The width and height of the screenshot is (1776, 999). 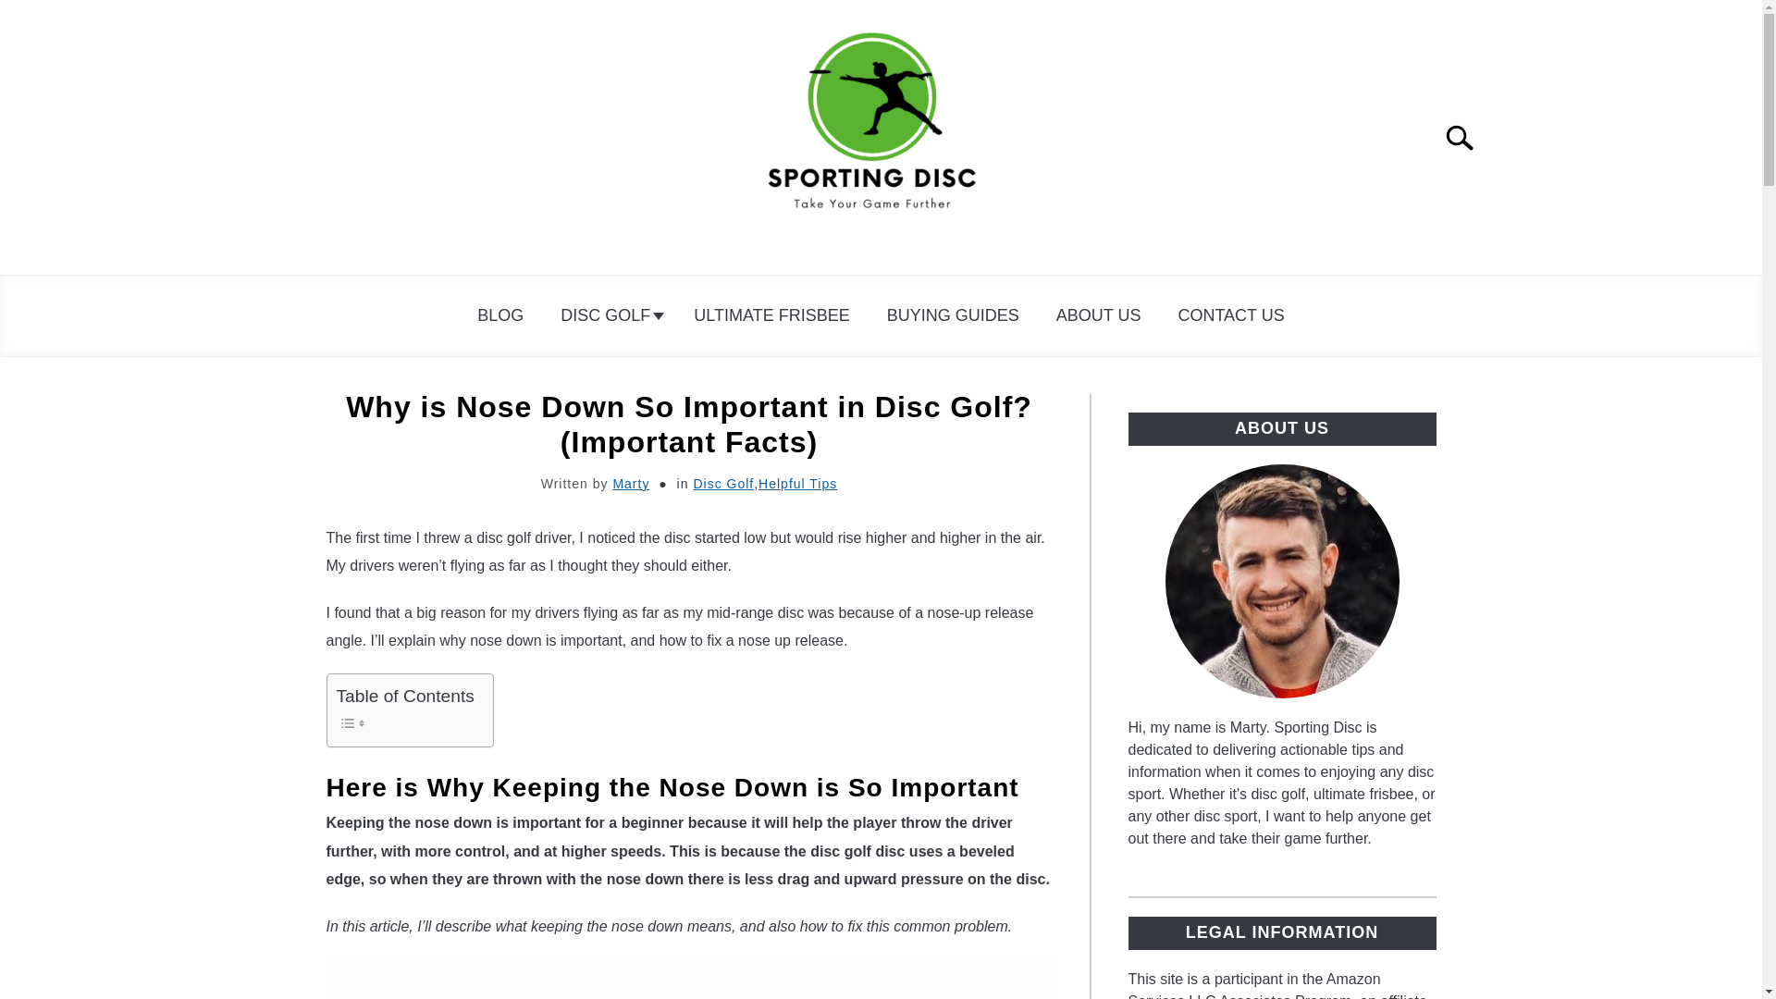 I want to click on DISC GOLF, so click(x=608, y=315).